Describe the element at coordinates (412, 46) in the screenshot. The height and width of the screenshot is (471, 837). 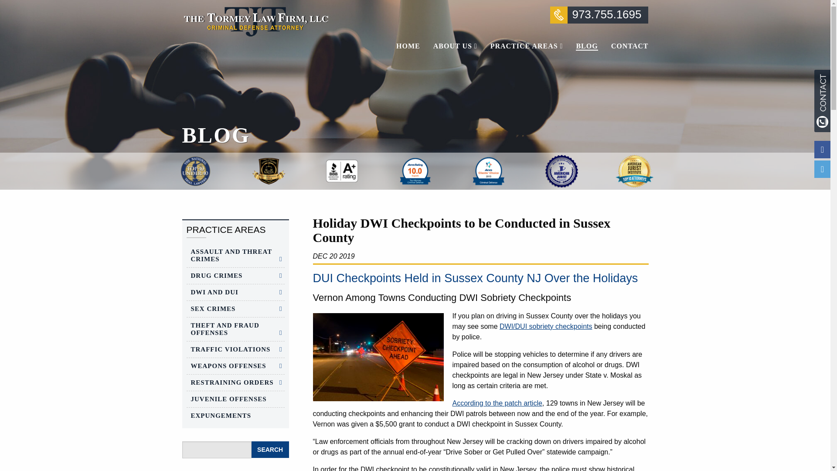
I see `HOME` at that location.